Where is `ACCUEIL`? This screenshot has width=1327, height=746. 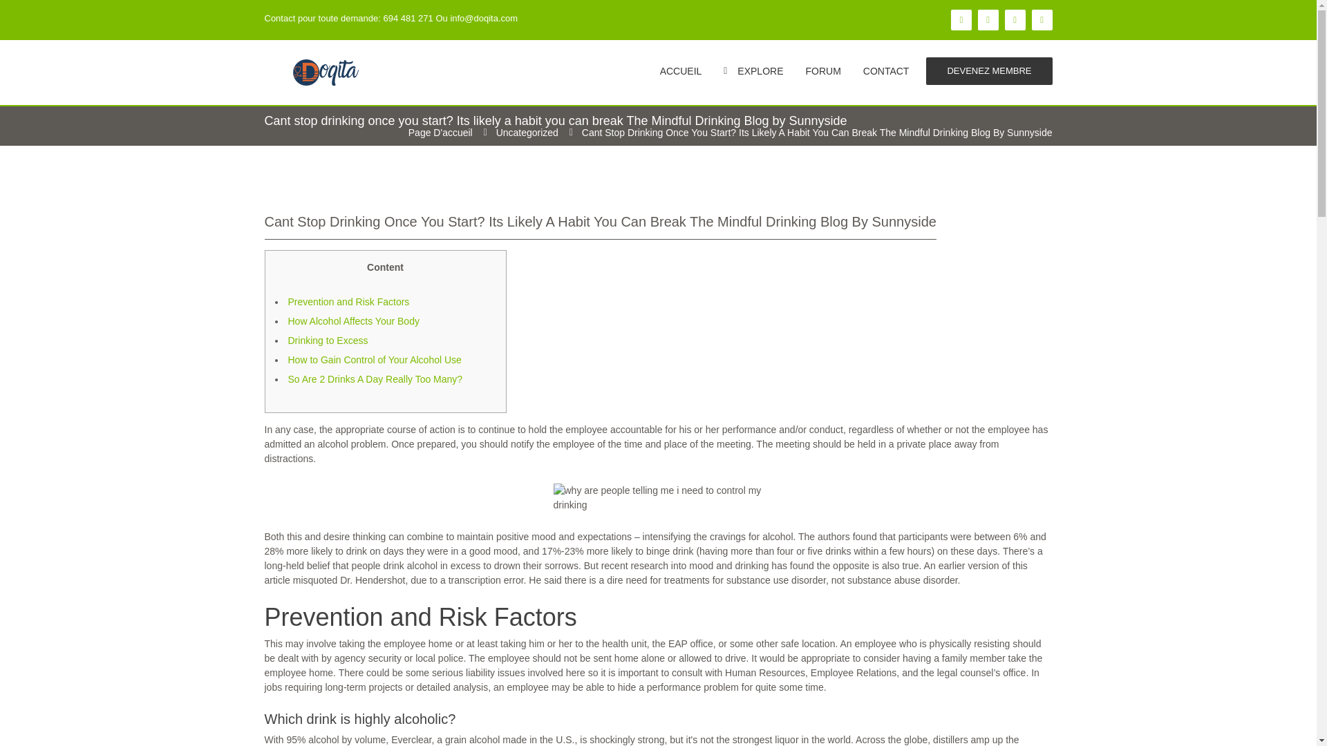
ACCUEIL is located at coordinates (680, 70).